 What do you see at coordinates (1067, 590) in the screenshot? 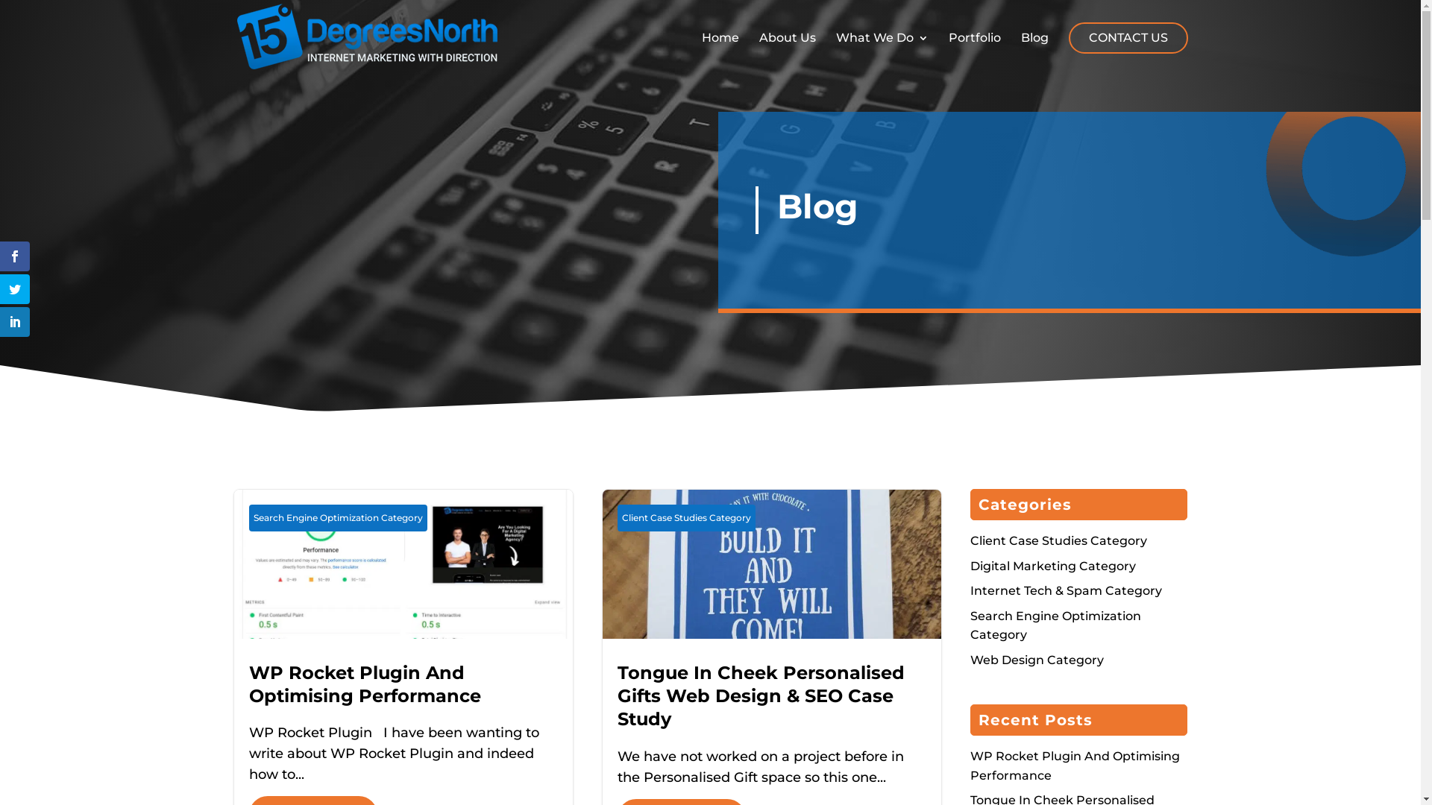
I see `Internet Tech & Spam Category` at bounding box center [1067, 590].